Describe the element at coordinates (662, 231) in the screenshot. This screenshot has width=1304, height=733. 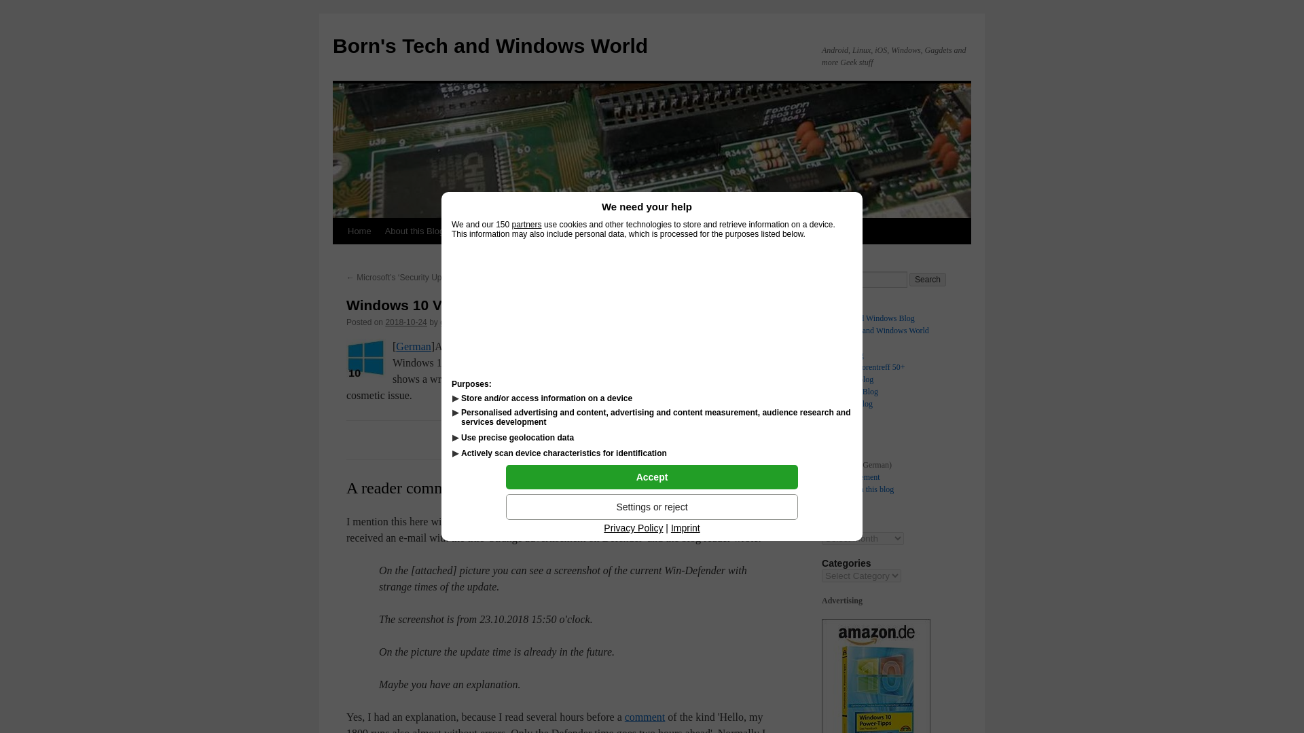
I see `Win10 Wiki` at that location.